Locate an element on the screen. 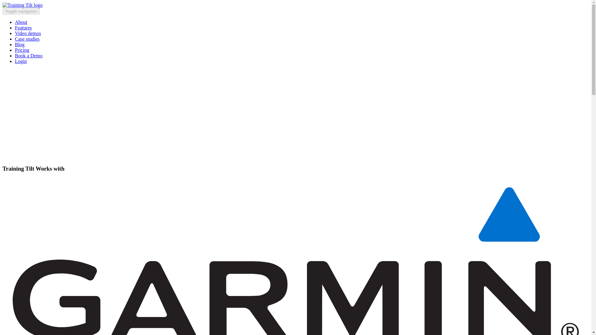  About is located at coordinates (21, 22).